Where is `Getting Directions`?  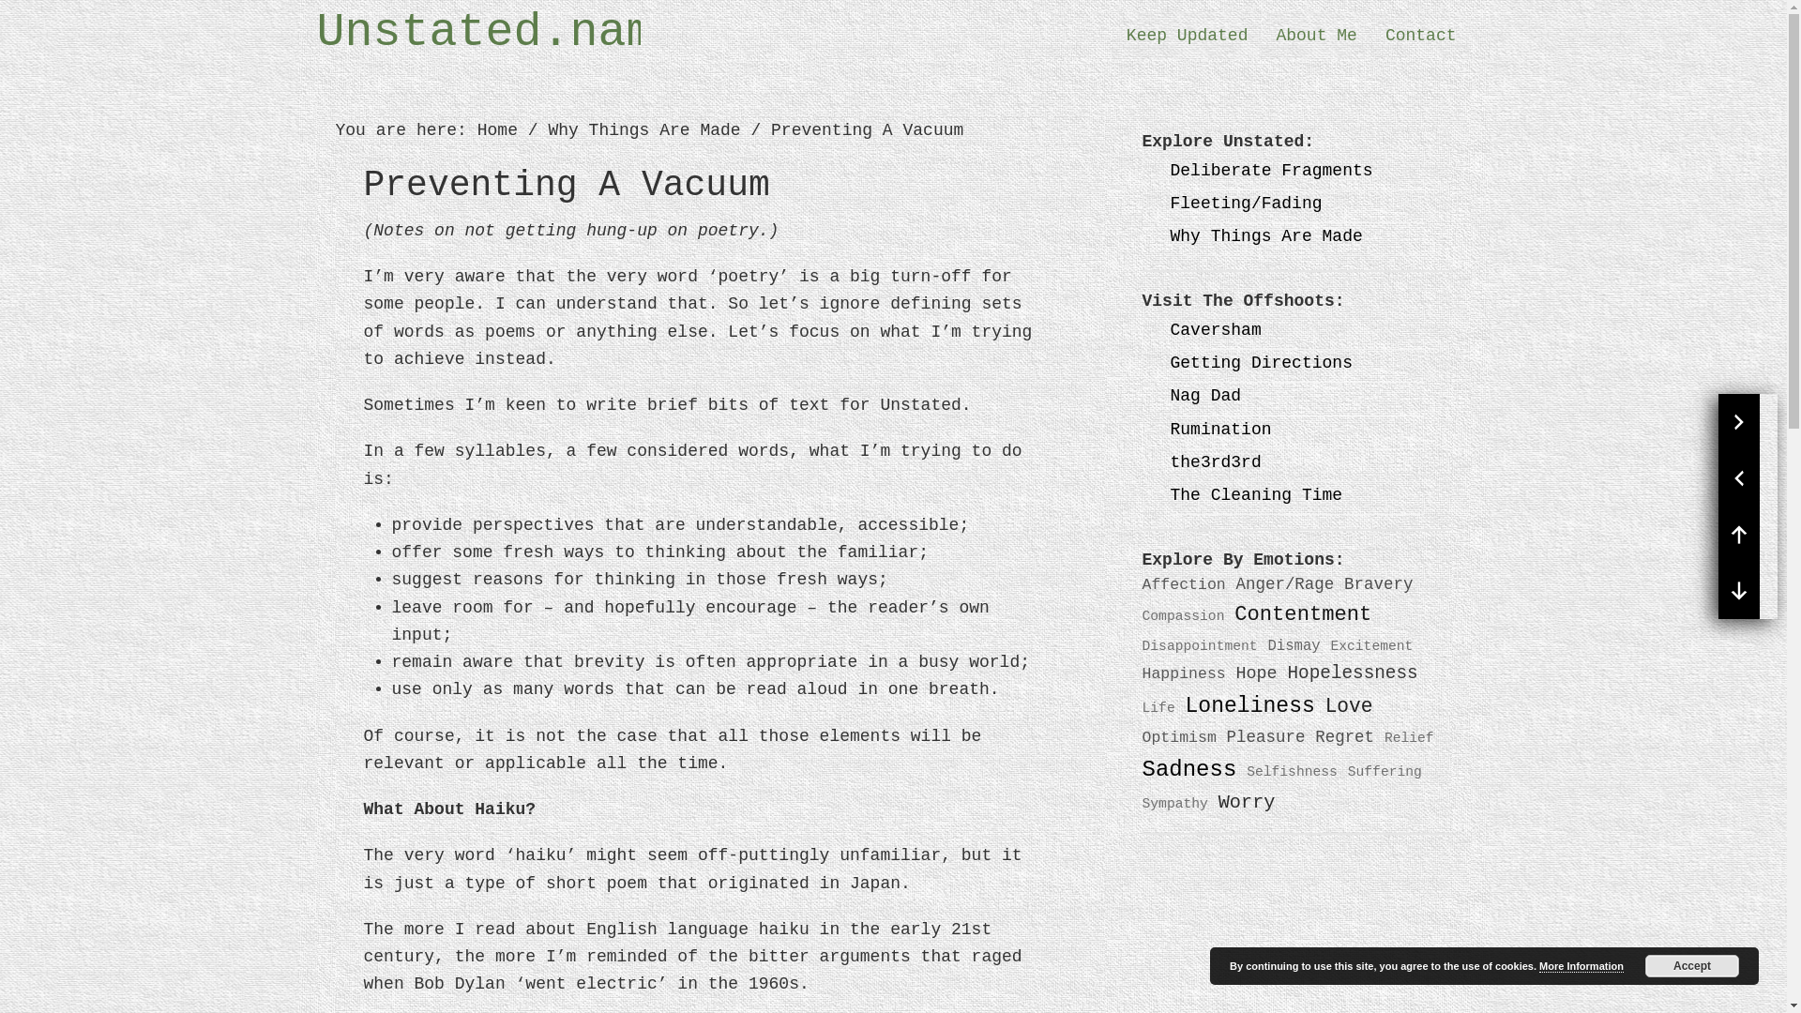 Getting Directions is located at coordinates (1261, 362).